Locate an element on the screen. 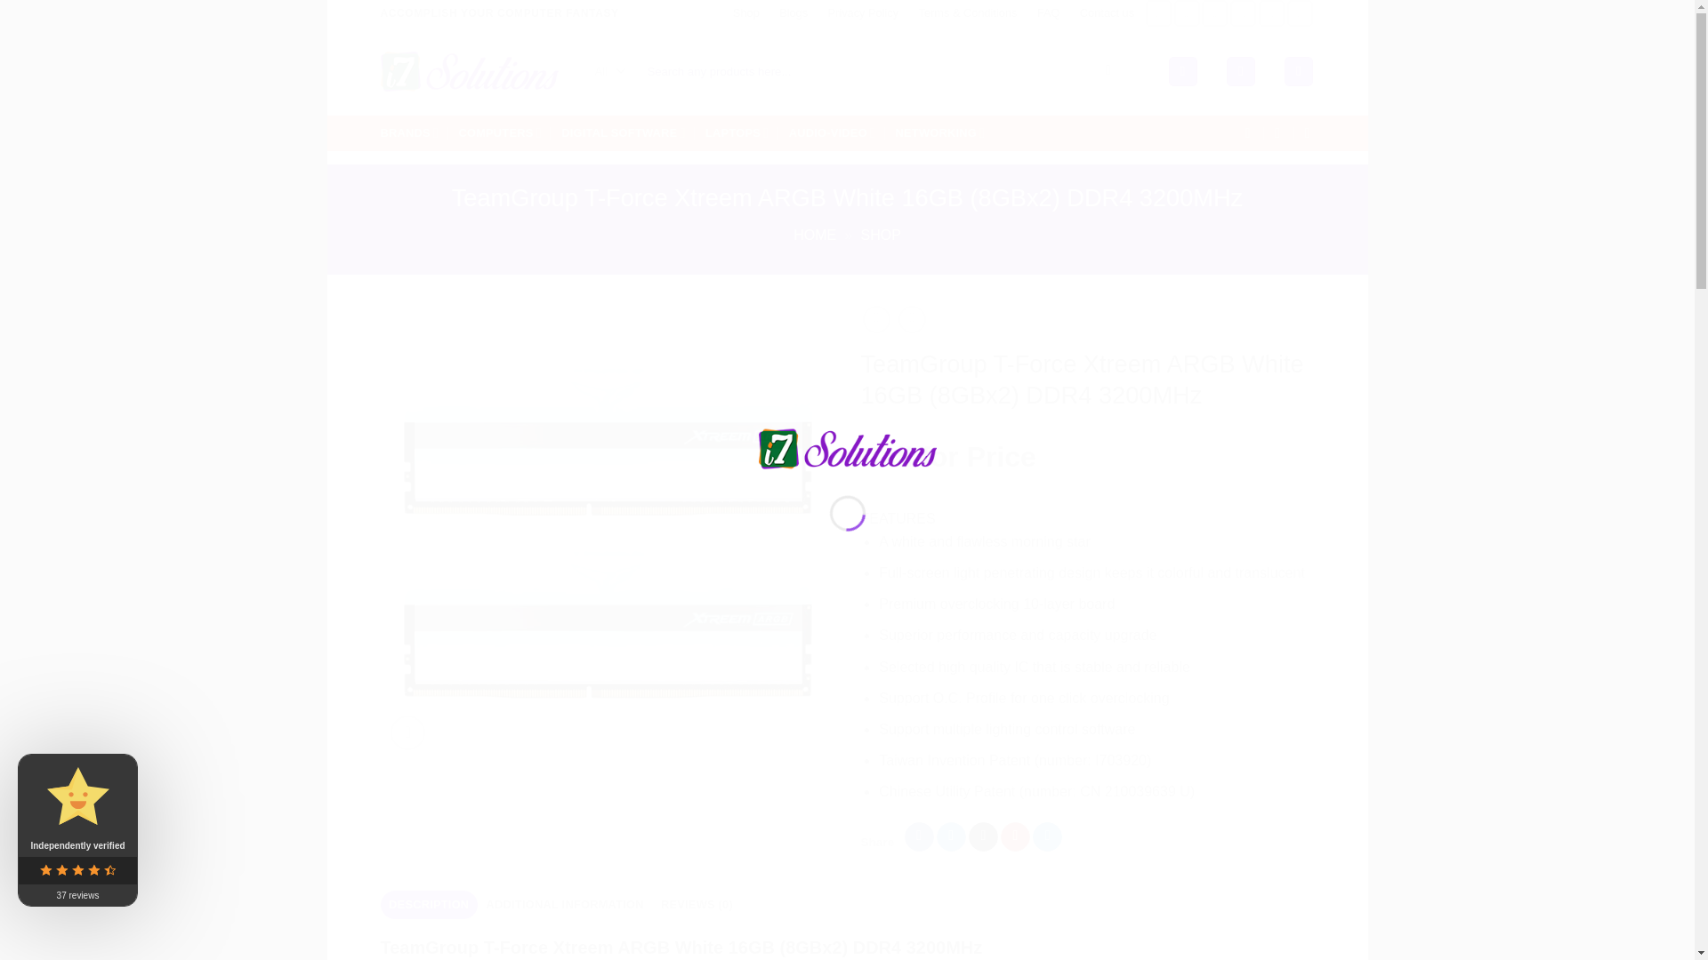 Image resolution: width=1708 pixels, height=960 pixels. i7 Solutions - ACCOMPLISH YOUR COMPUTER FANTASY is located at coordinates (470, 71).